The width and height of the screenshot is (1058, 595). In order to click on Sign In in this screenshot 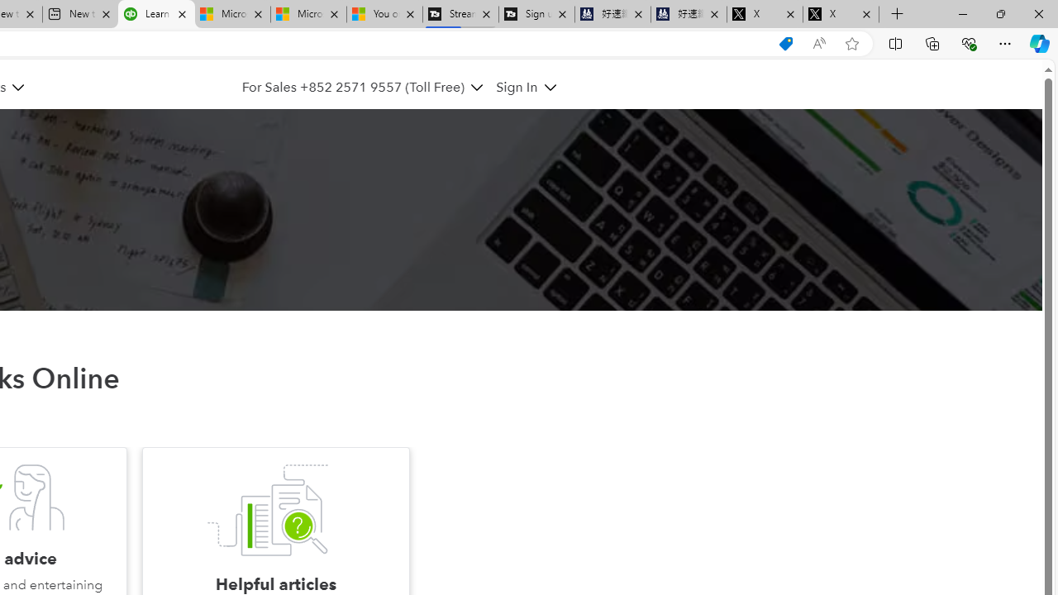, I will do `click(526, 87)`.